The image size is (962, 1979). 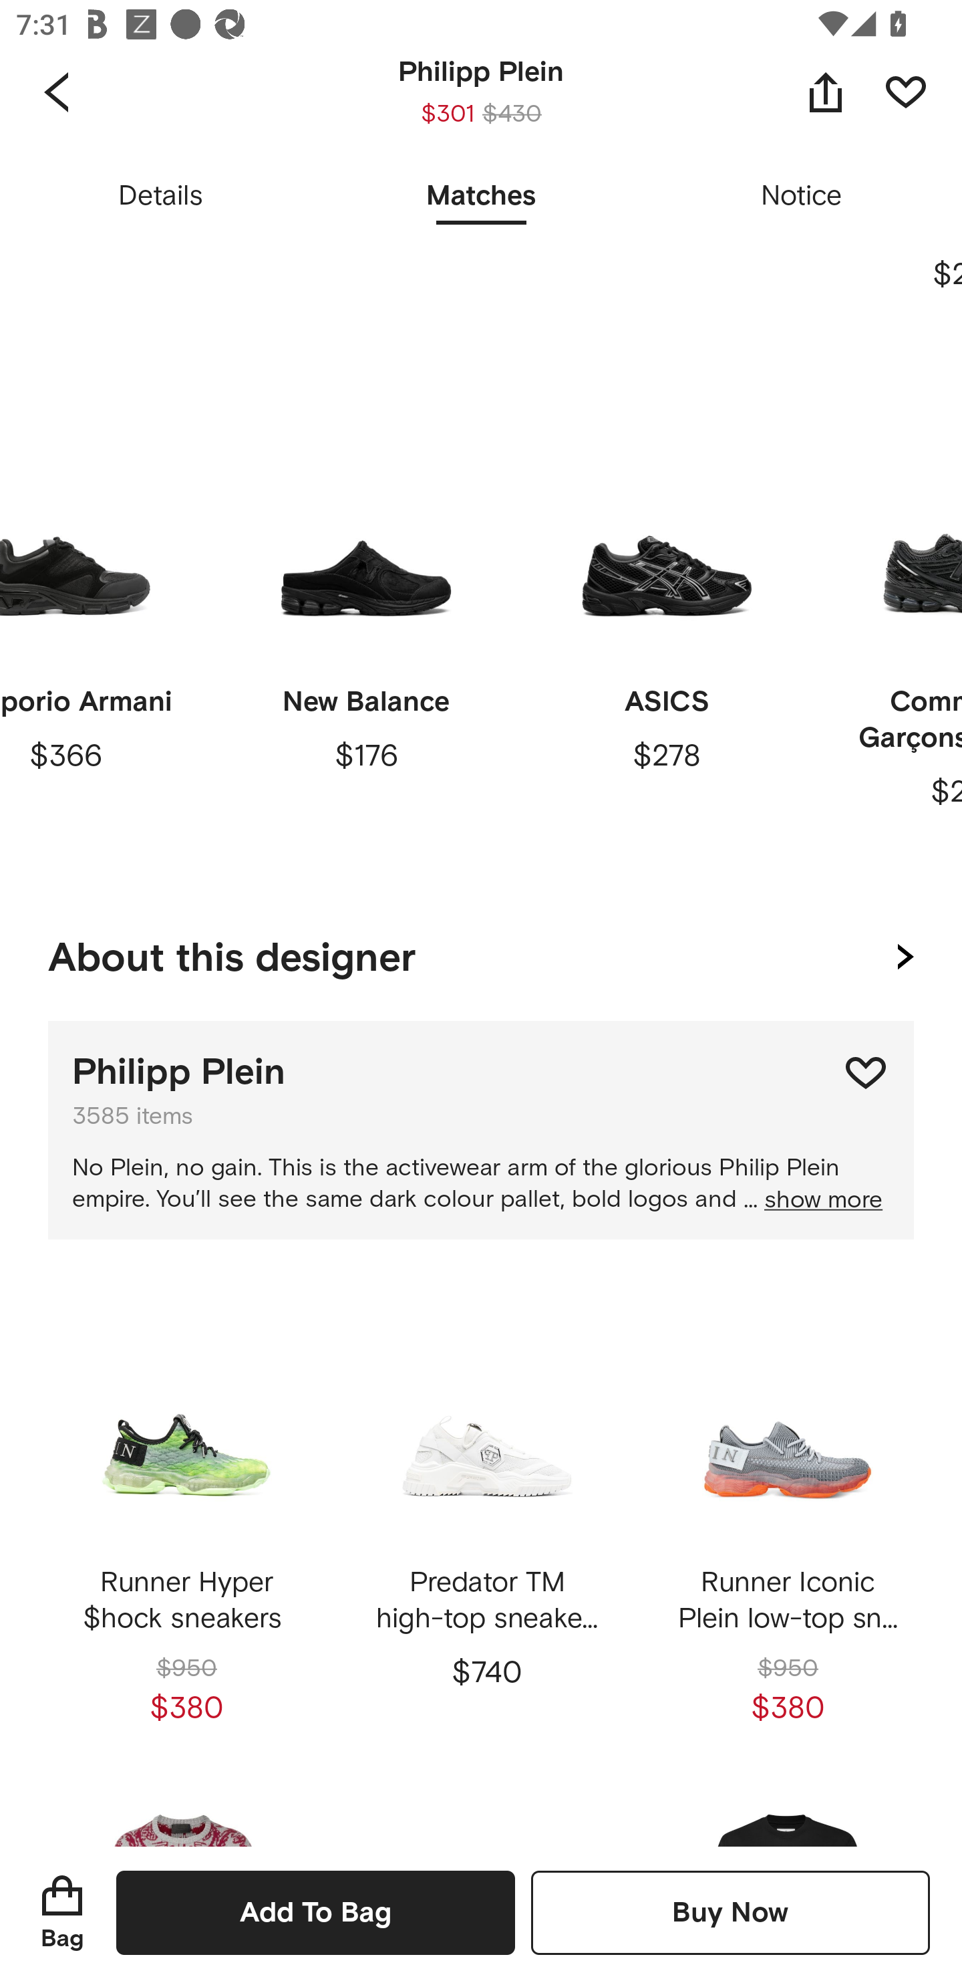 I want to click on Predator TM high-top sneakers  $740, so click(x=486, y=1519).